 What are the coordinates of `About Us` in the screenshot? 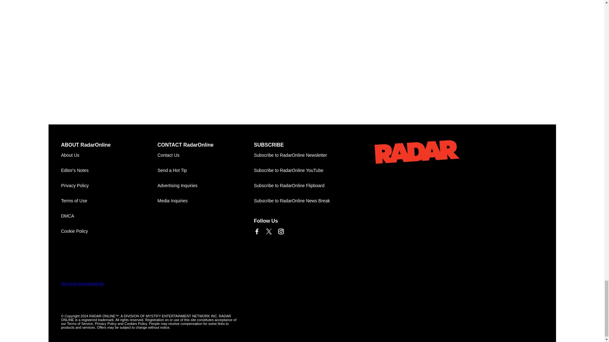 It's located at (109, 155).